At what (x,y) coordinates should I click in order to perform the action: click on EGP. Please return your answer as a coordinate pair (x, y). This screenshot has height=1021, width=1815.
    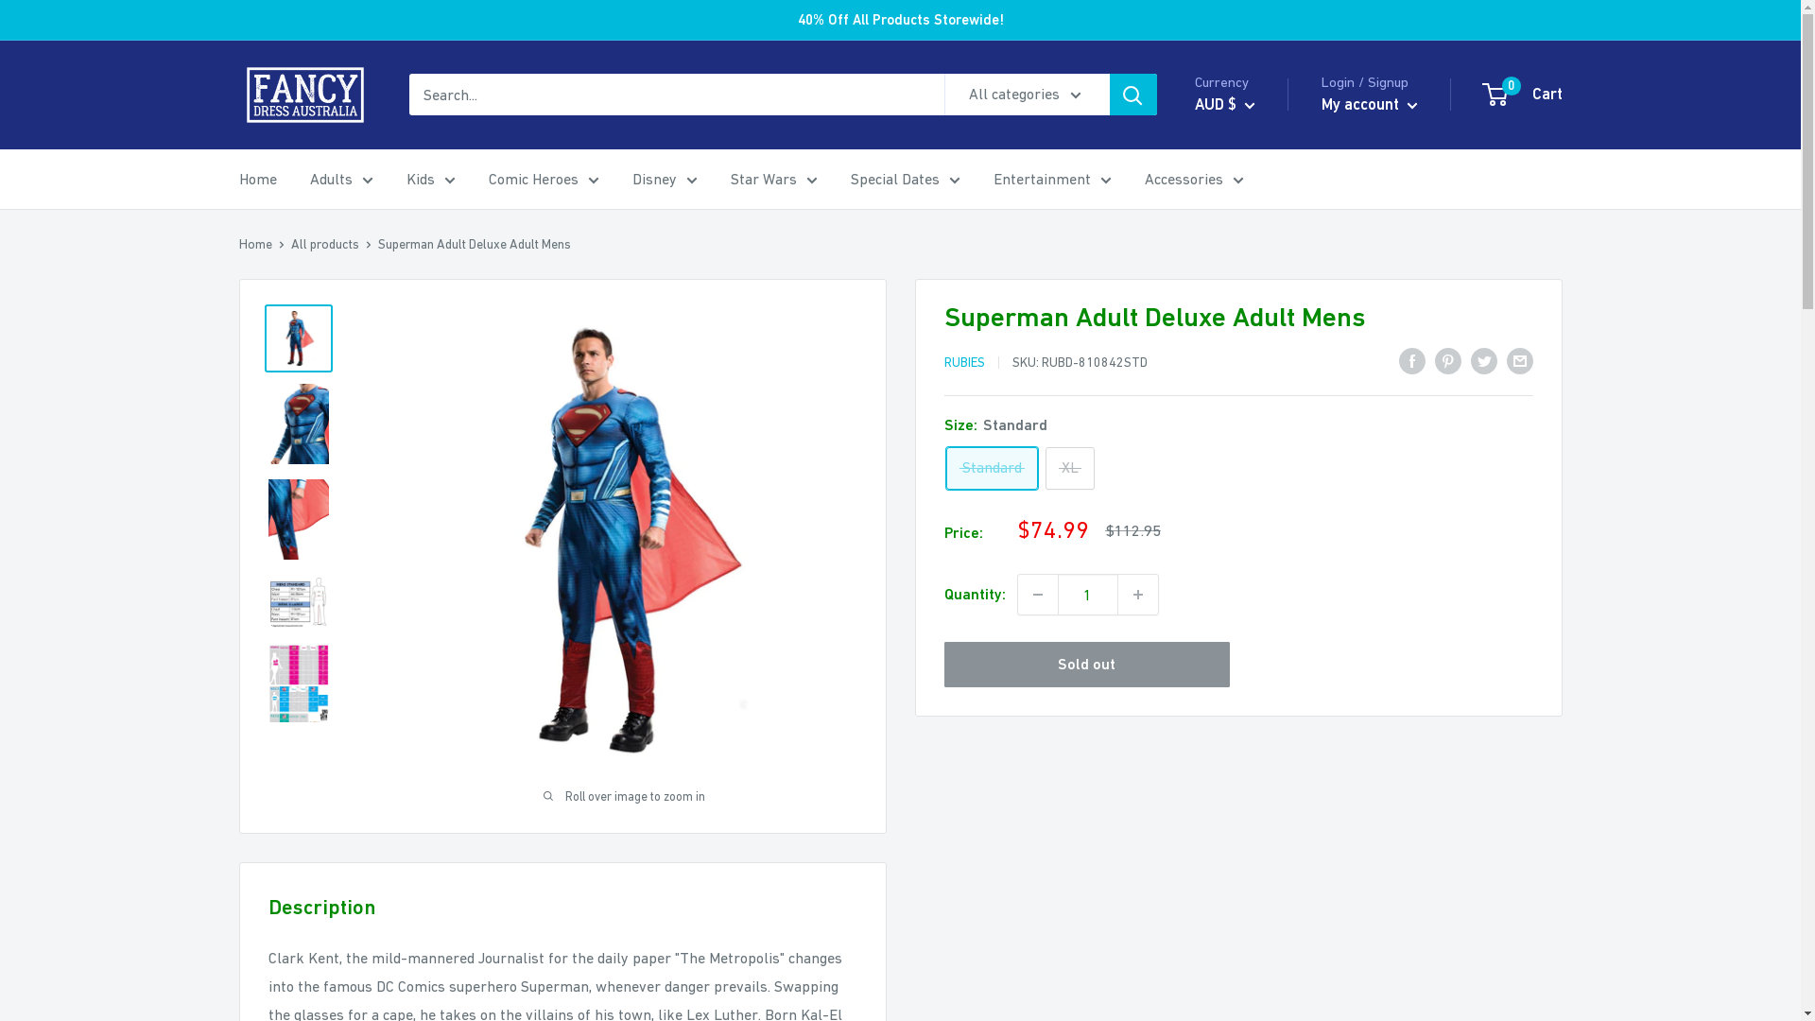
    Looking at the image, I should click on (287, 614).